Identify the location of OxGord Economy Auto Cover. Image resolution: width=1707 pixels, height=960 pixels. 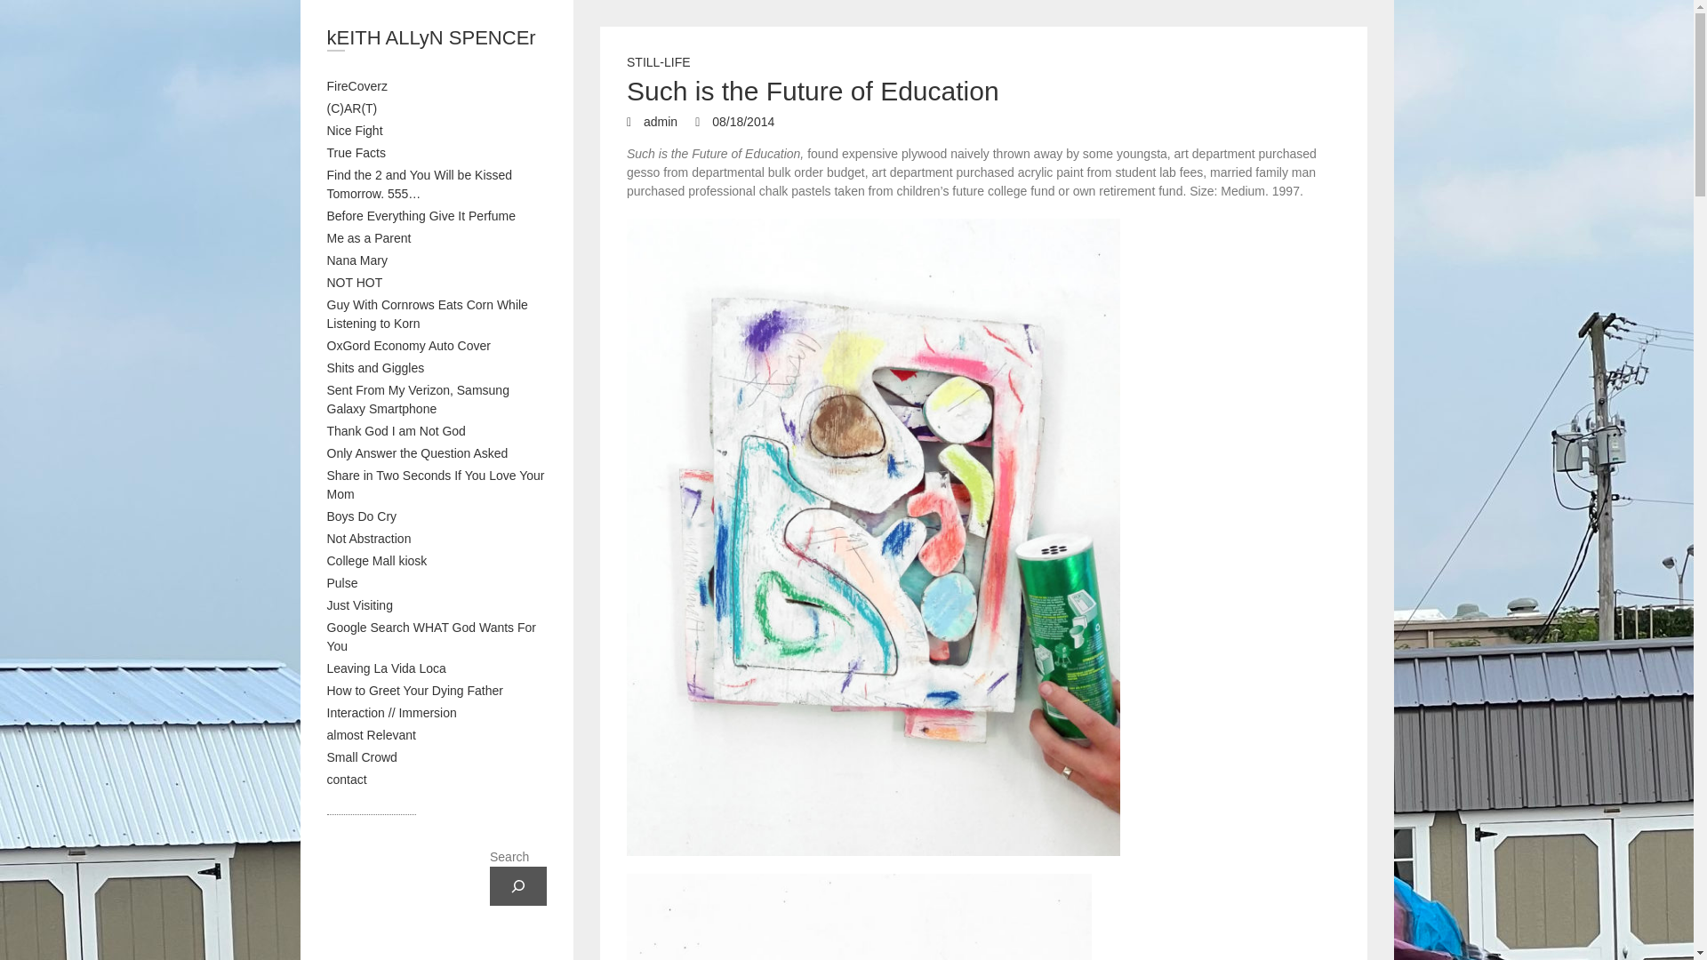
(409, 346).